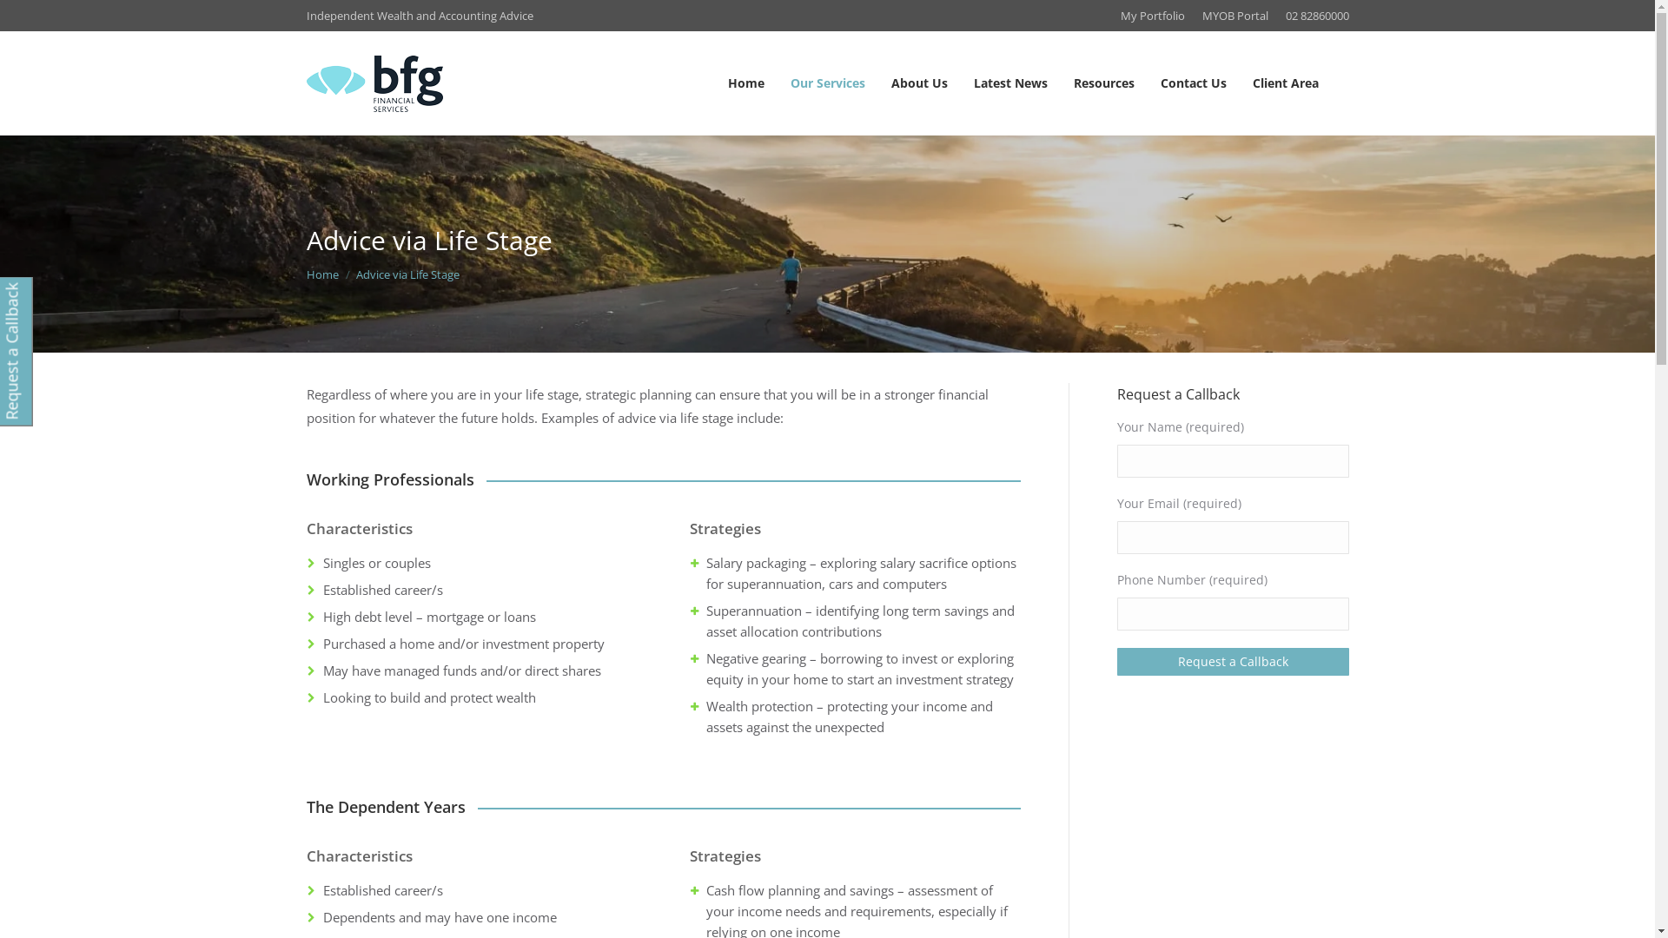  I want to click on Home, so click(321, 274).